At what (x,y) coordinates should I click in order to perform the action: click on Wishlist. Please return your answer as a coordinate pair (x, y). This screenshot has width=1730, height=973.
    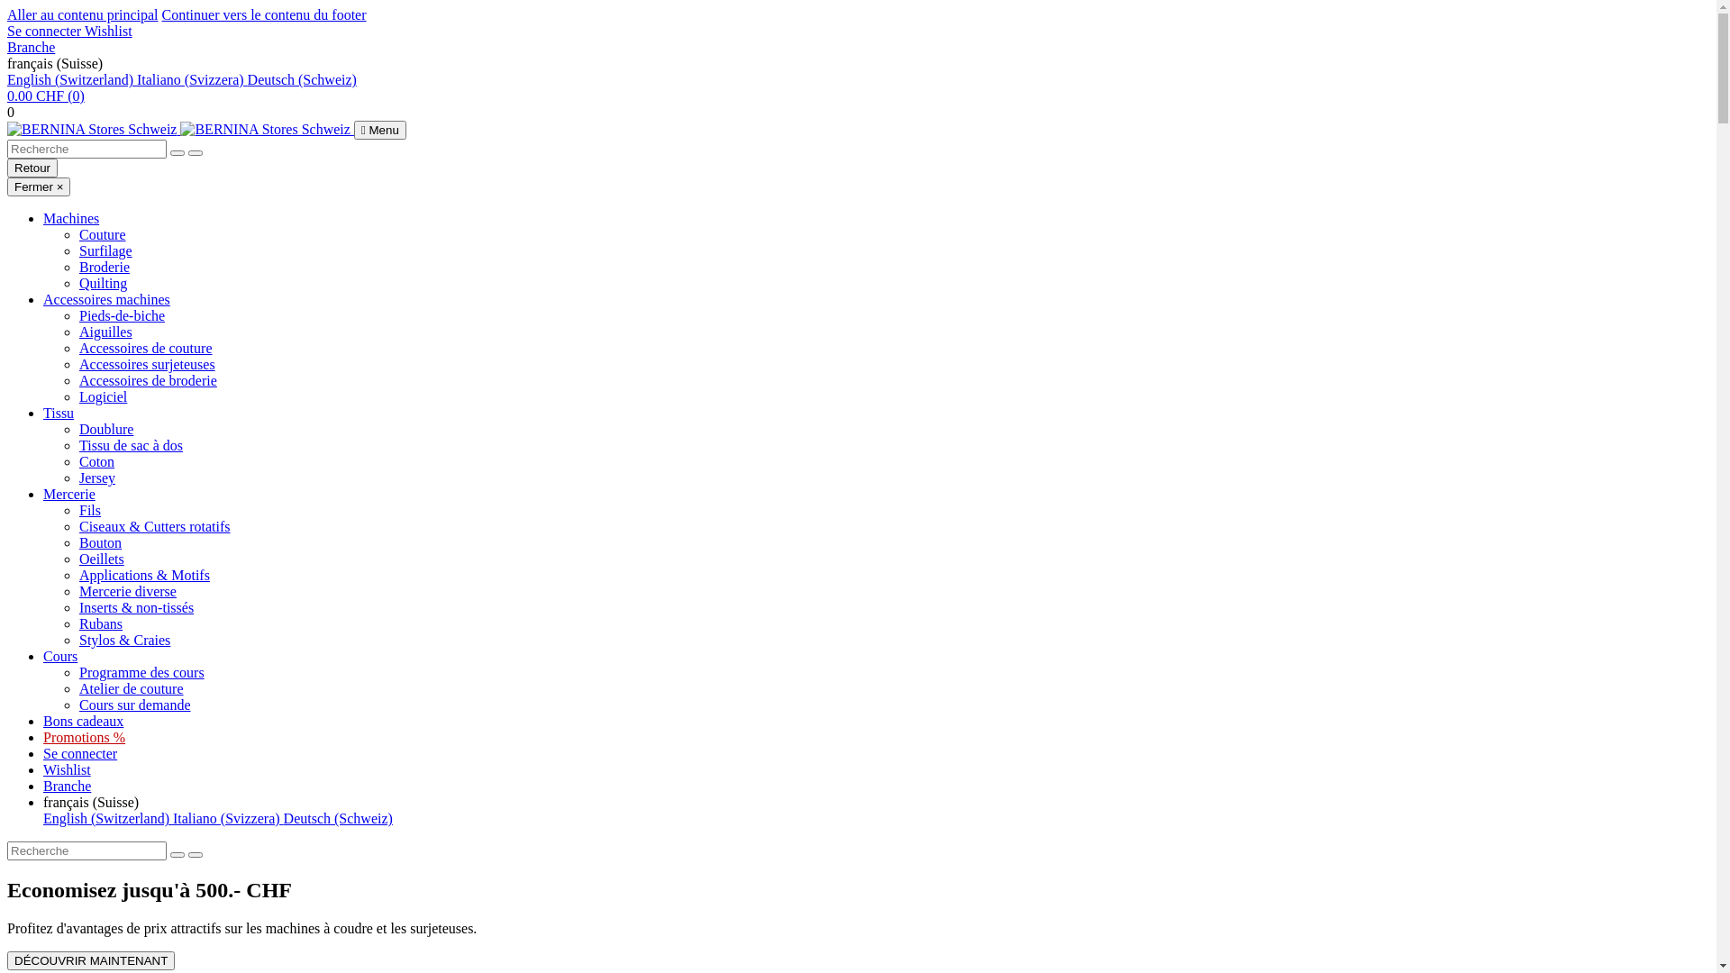
    Looking at the image, I should click on (108, 31).